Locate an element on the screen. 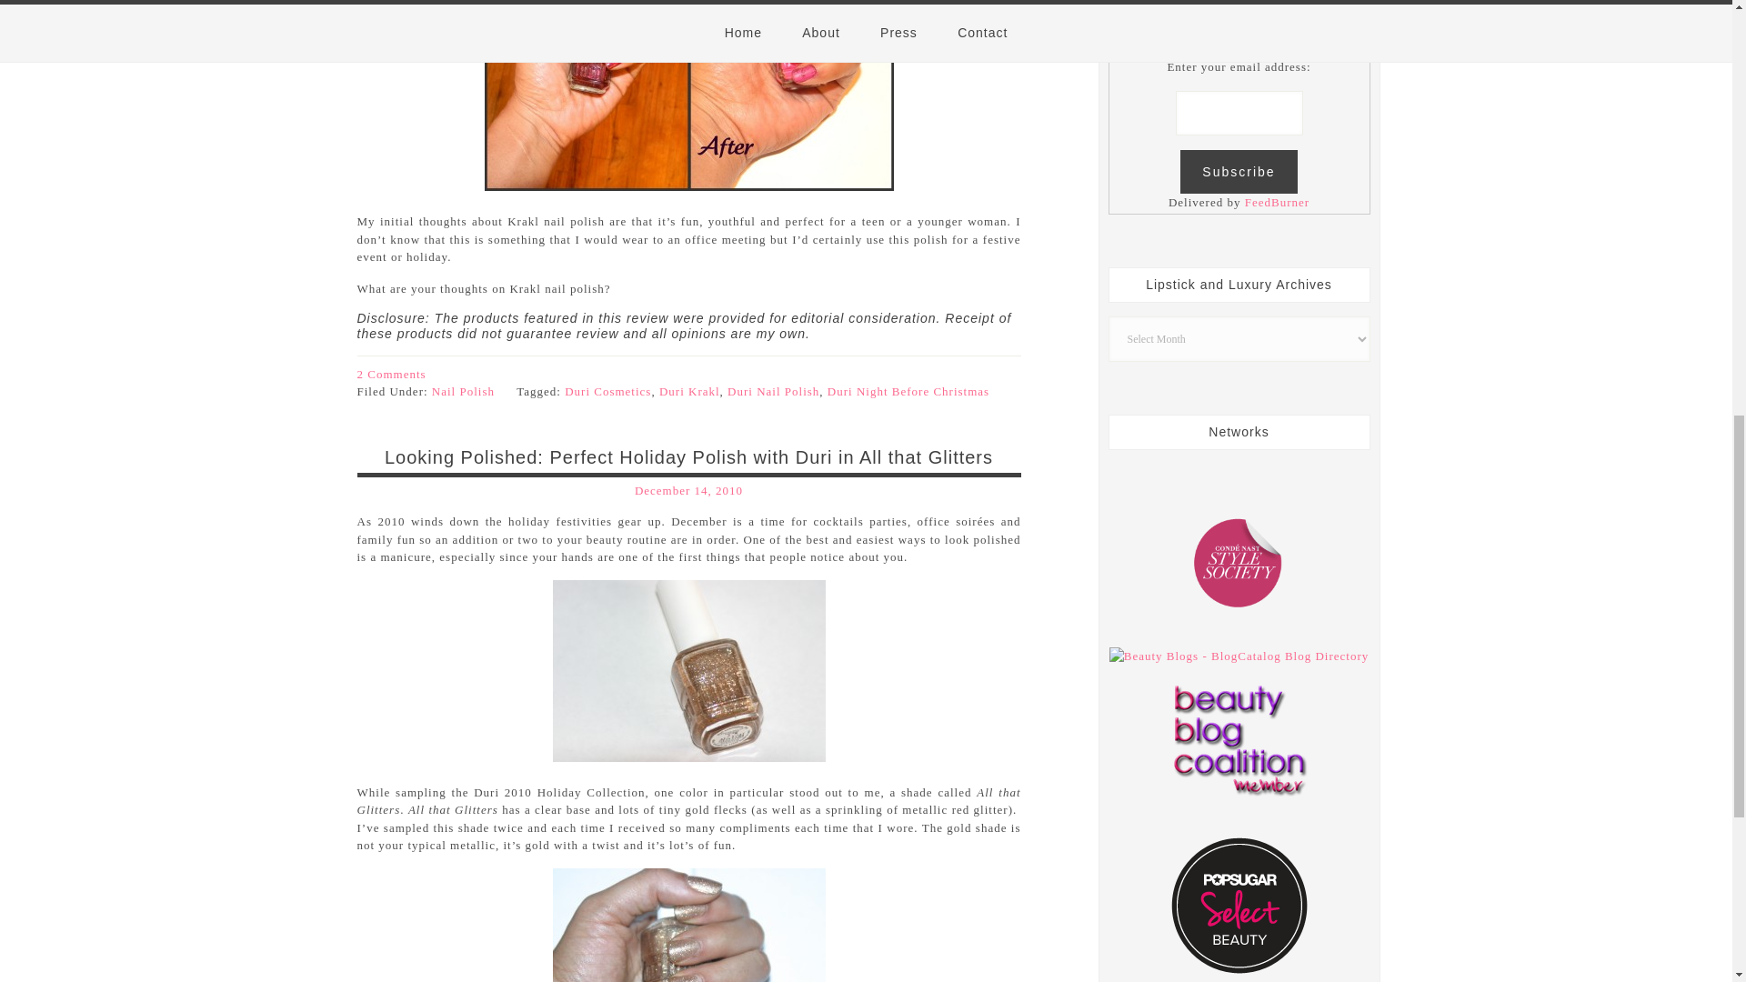 The height and width of the screenshot is (982, 1746). Beauty Blogs - BlogCatalog Blog Directory is located at coordinates (1239, 656).